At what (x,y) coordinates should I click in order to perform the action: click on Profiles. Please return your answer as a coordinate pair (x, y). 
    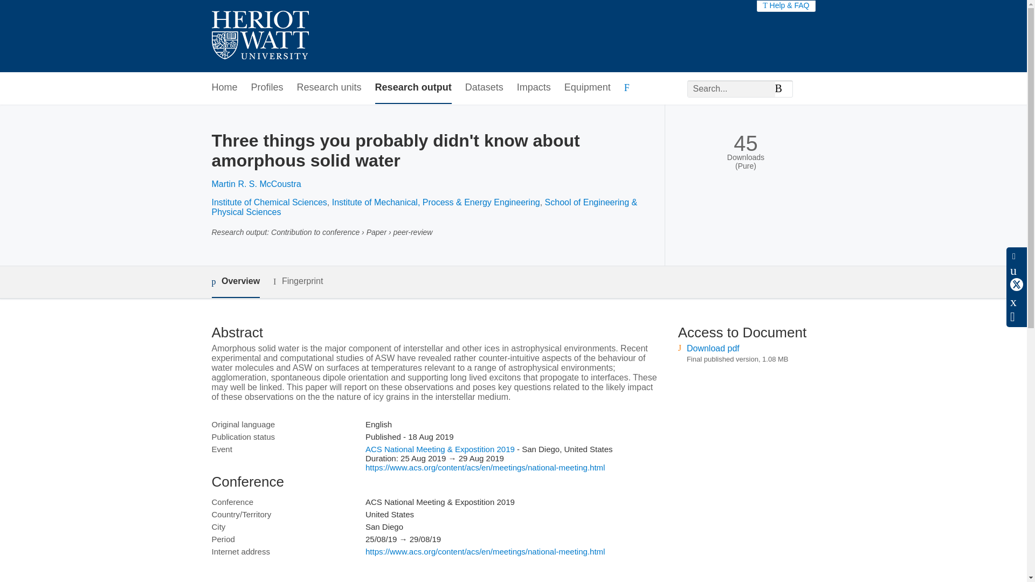
    Looking at the image, I should click on (267, 88).